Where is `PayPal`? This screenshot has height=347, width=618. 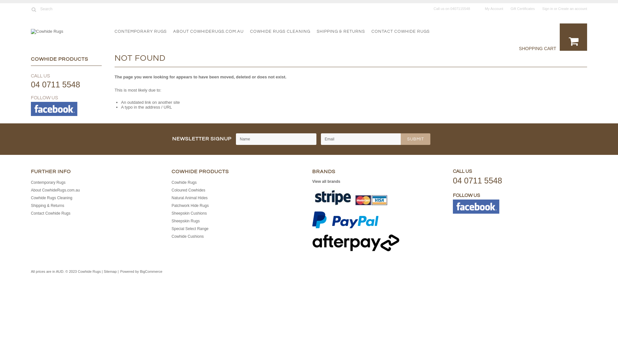
PayPal is located at coordinates (345, 220).